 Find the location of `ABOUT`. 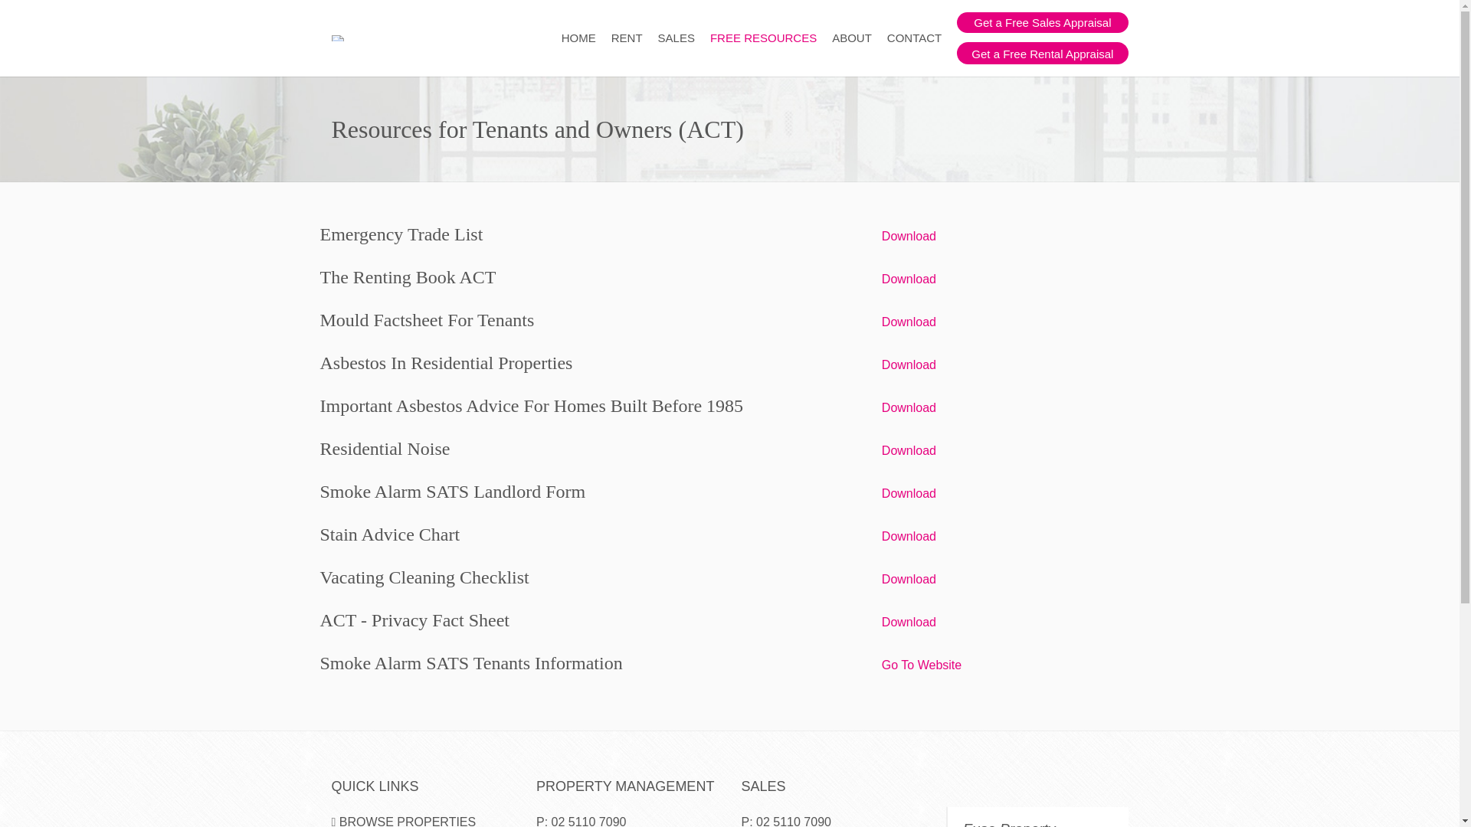

ABOUT is located at coordinates (852, 38).